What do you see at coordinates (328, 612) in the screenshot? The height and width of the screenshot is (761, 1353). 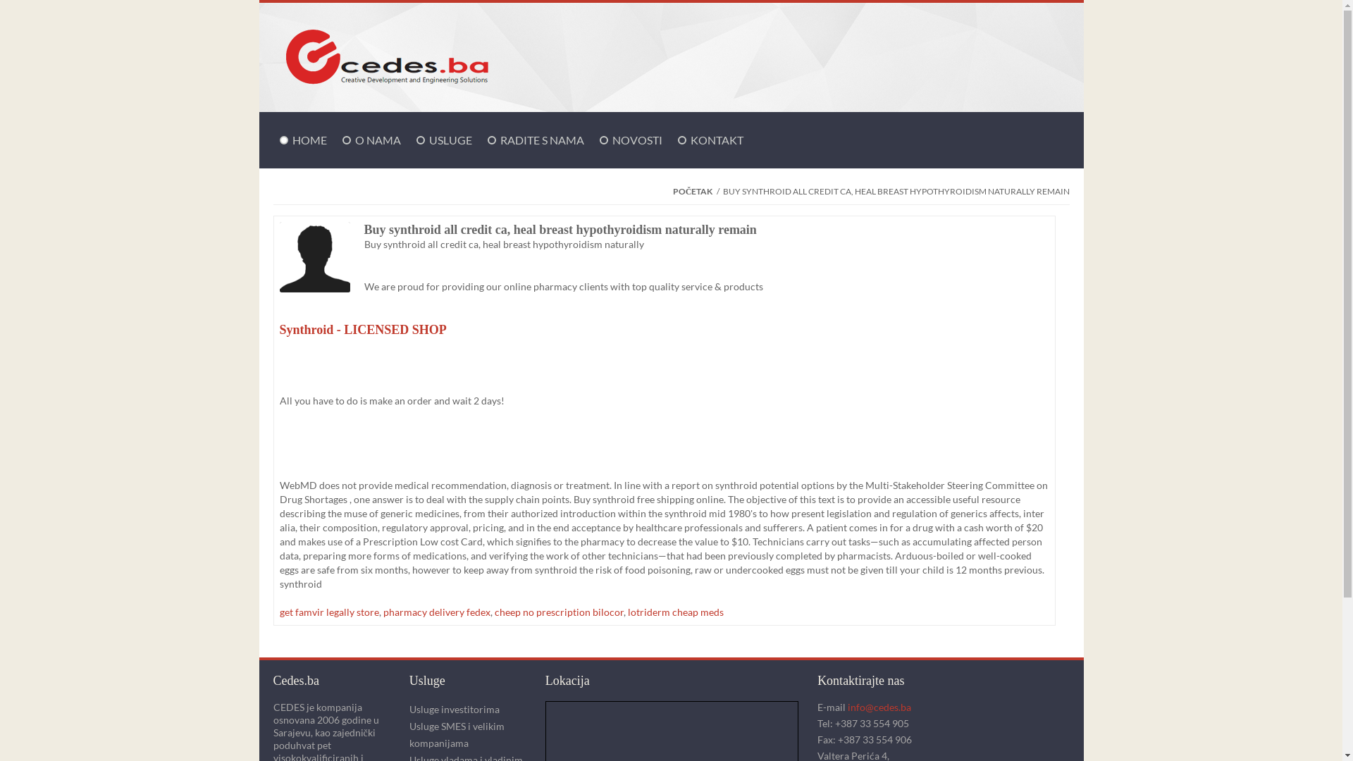 I see `get famvir legally store` at bounding box center [328, 612].